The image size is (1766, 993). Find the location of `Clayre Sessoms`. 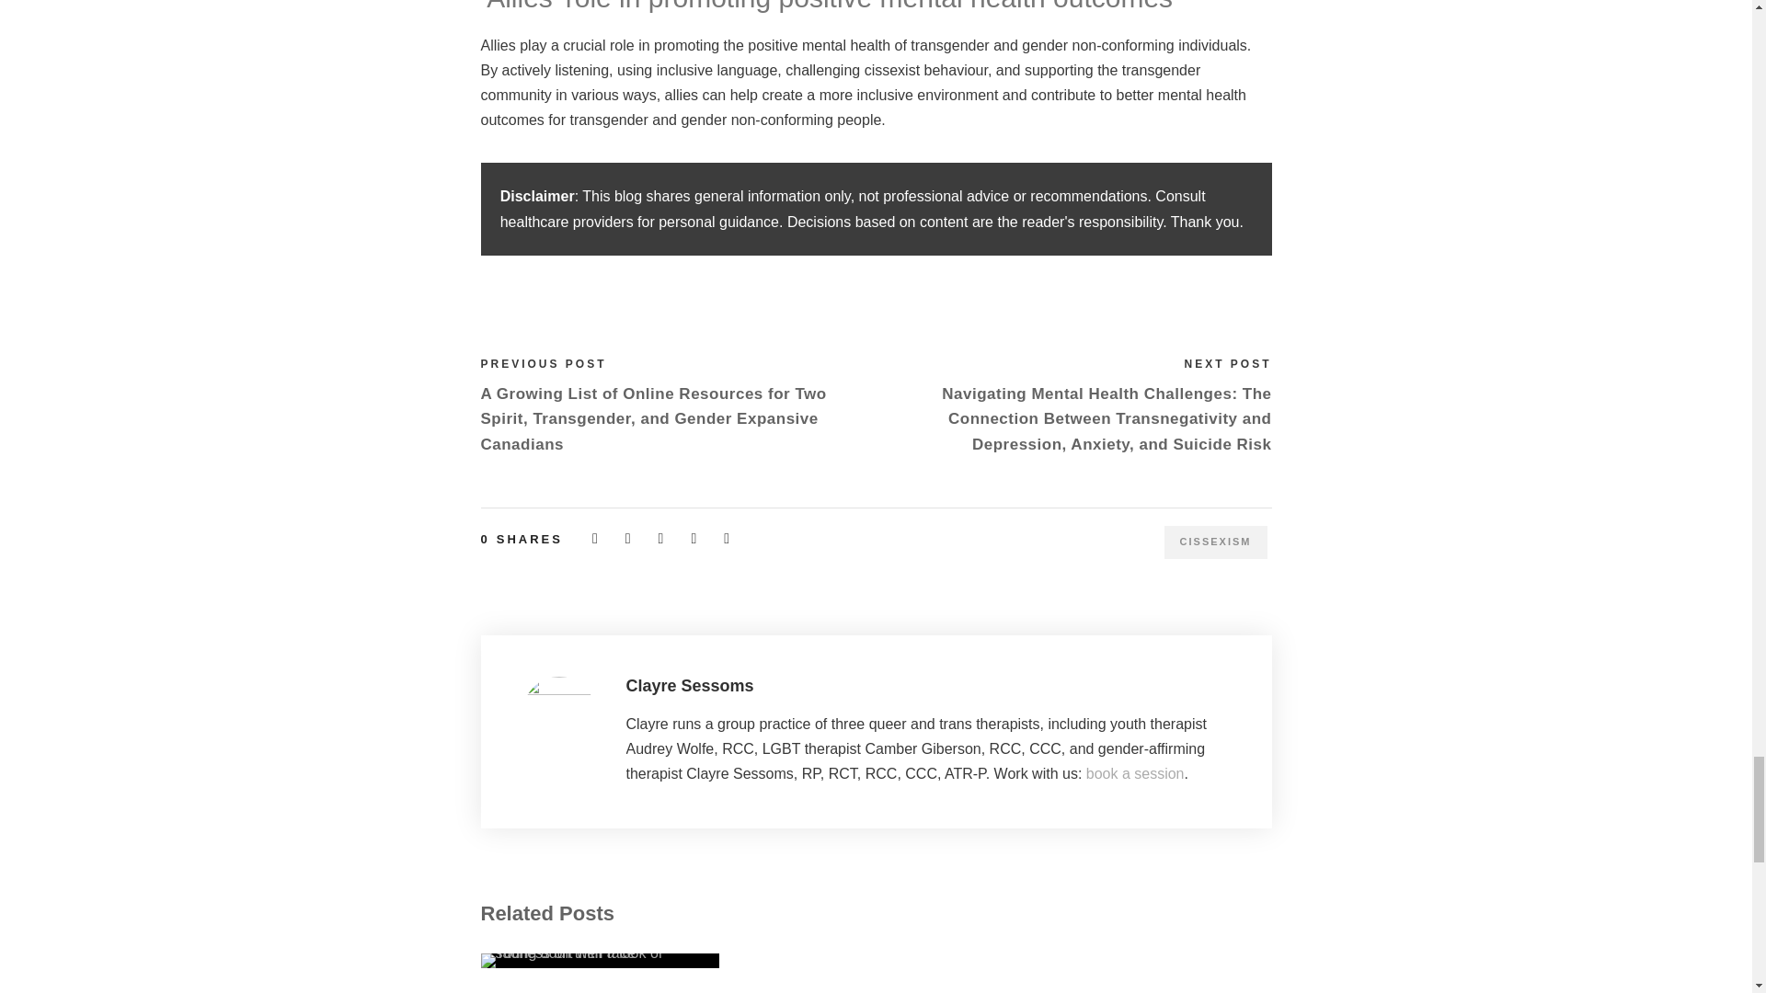

Clayre Sessoms is located at coordinates (689, 686).